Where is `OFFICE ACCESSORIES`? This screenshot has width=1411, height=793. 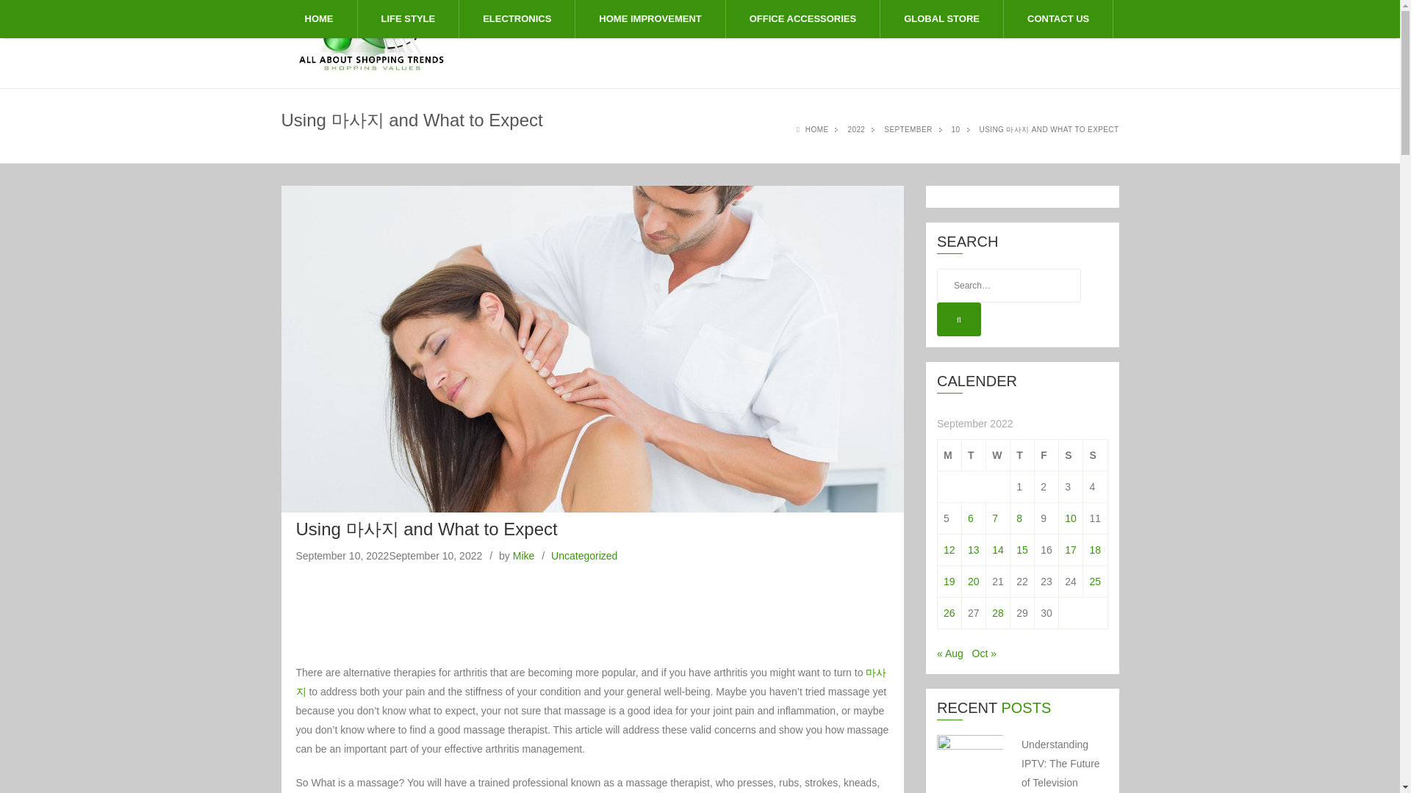
OFFICE ACCESSORIES is located at coordinates (803, 19).